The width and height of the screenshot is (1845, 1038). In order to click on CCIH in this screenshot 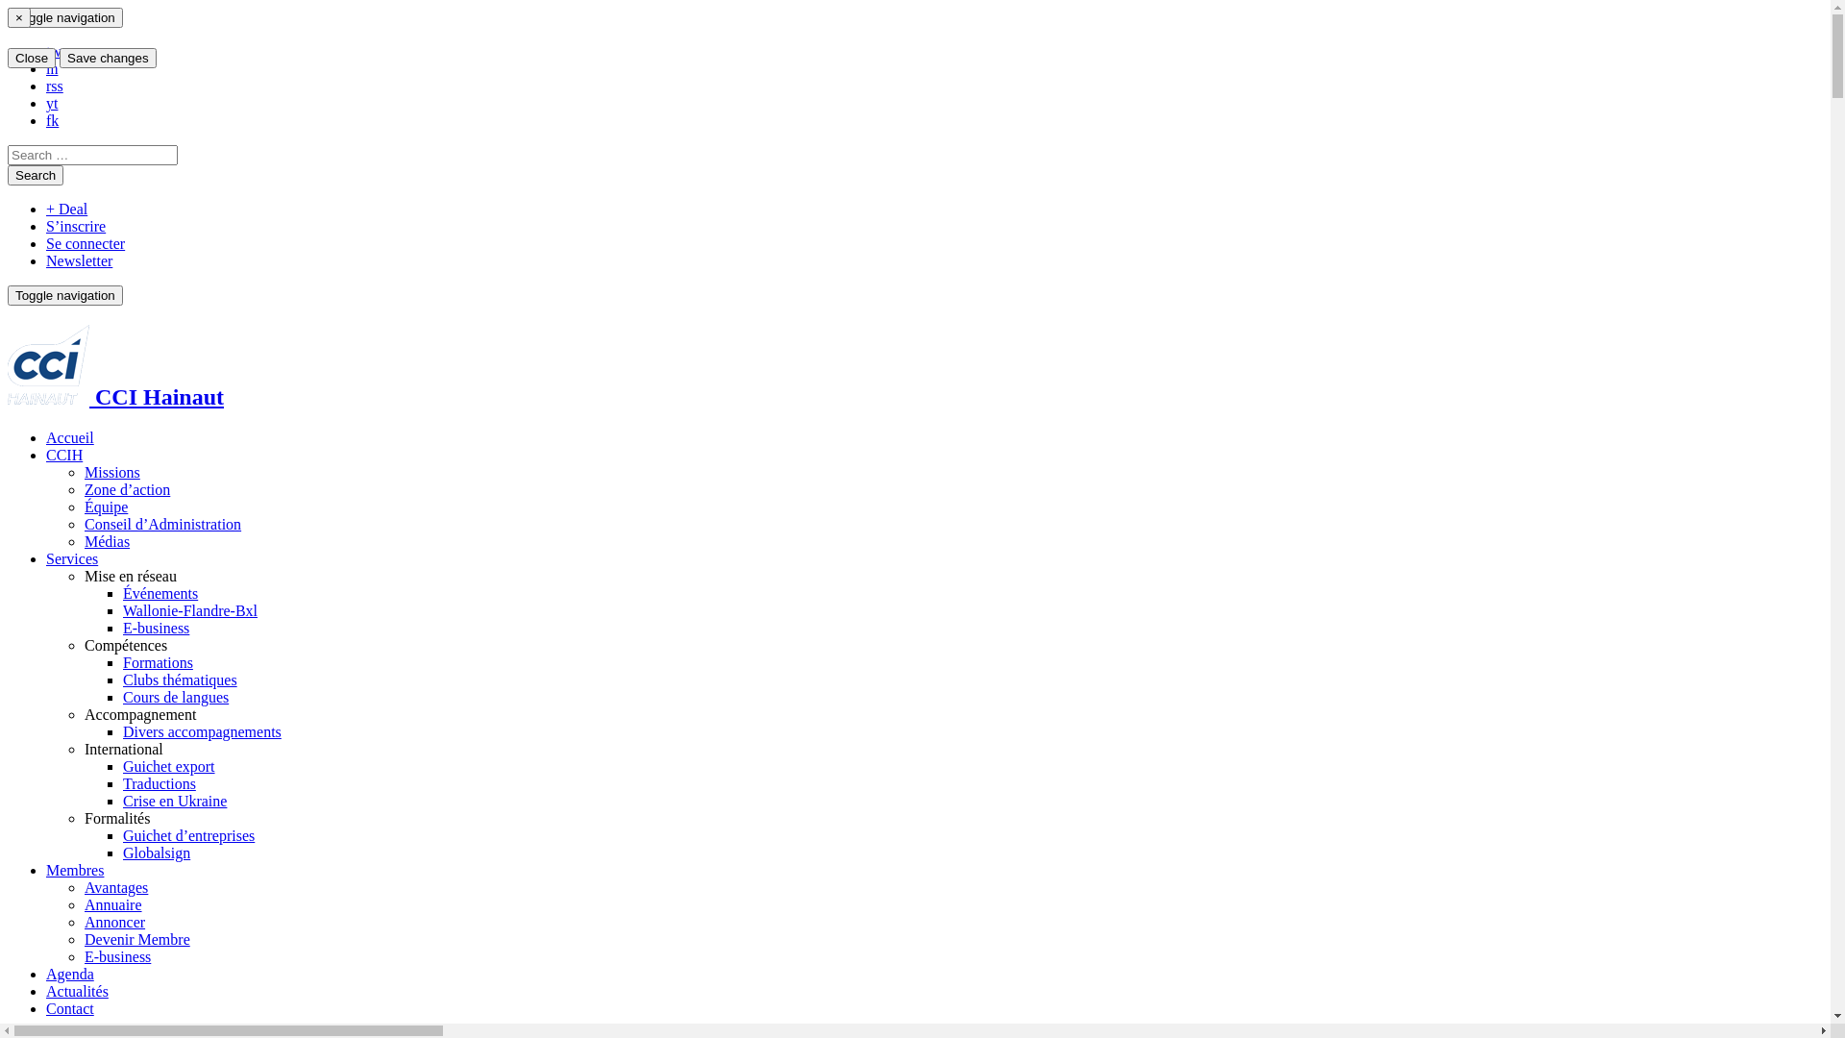, I will do `click(64, 456)`.